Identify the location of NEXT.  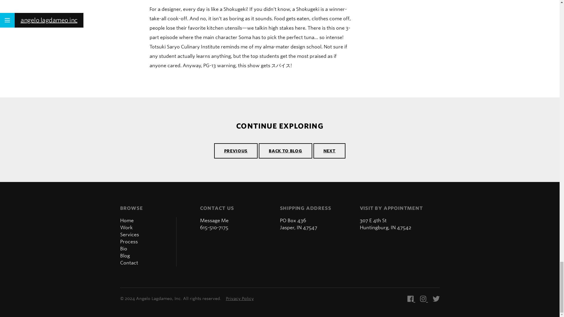
(330, 151).